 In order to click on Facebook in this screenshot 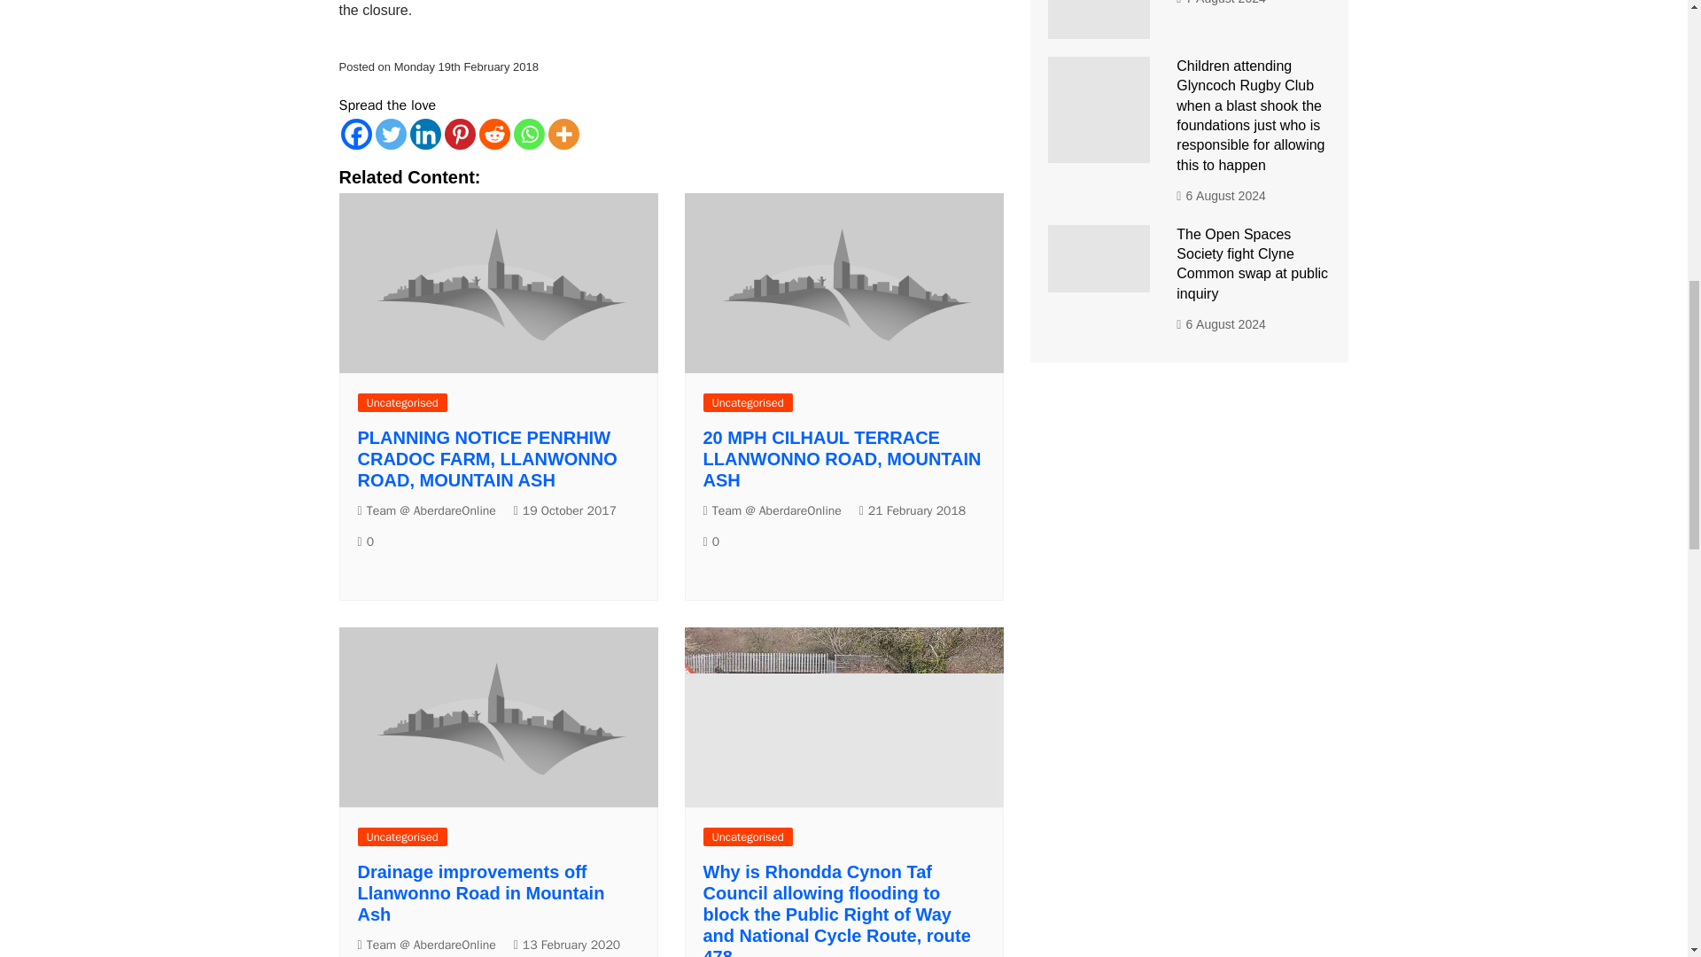, I will do `click(355, 133)`.